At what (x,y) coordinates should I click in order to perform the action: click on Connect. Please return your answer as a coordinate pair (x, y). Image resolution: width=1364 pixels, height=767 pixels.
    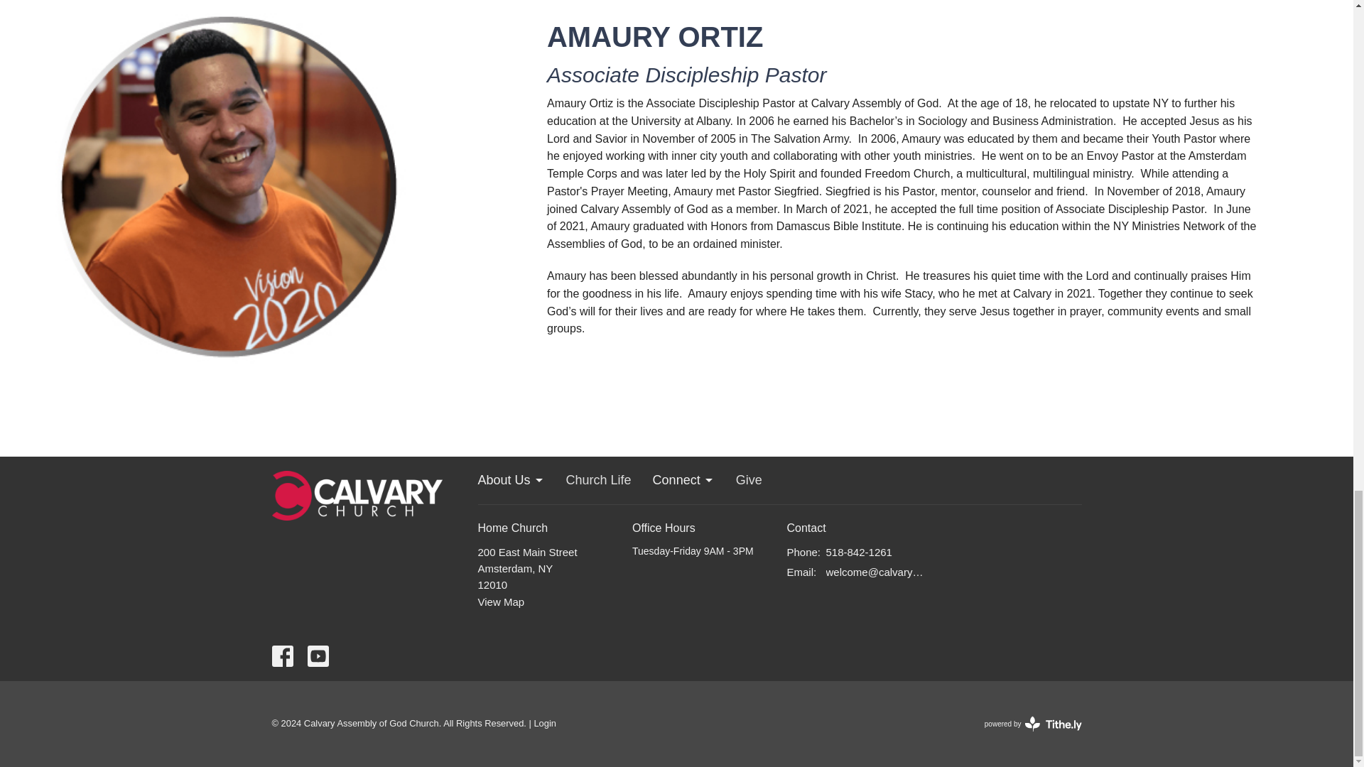
    Looking at the image, I should click on (749, 481).